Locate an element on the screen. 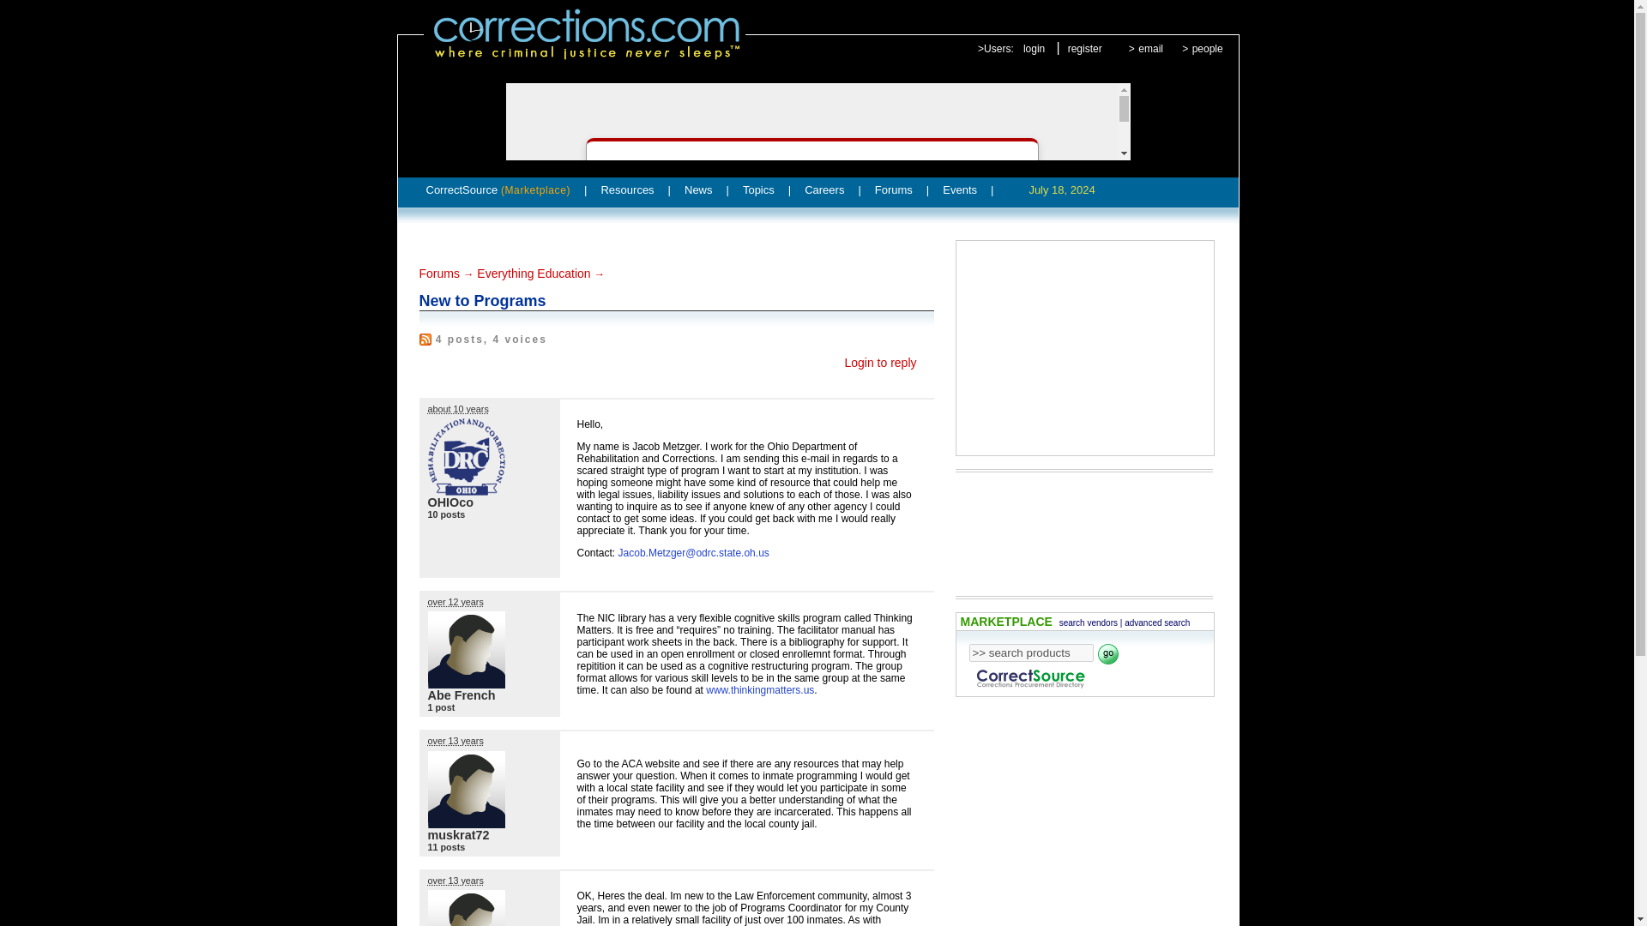  register is located at coordinates (1084, 48).